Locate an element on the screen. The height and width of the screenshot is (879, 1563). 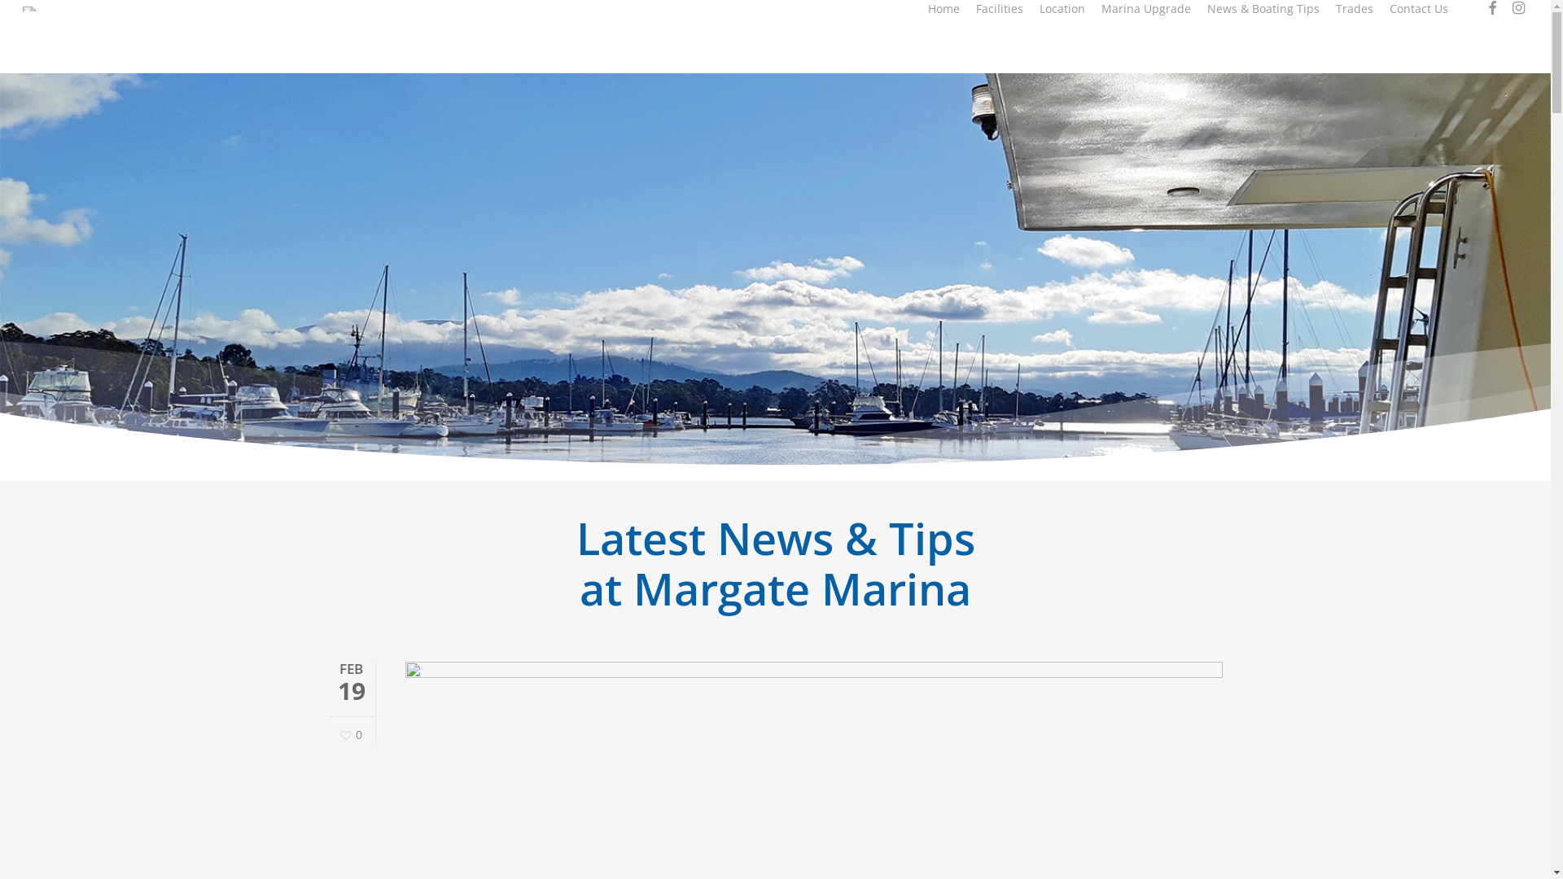
facebook is located at coordinates (1492, 9).